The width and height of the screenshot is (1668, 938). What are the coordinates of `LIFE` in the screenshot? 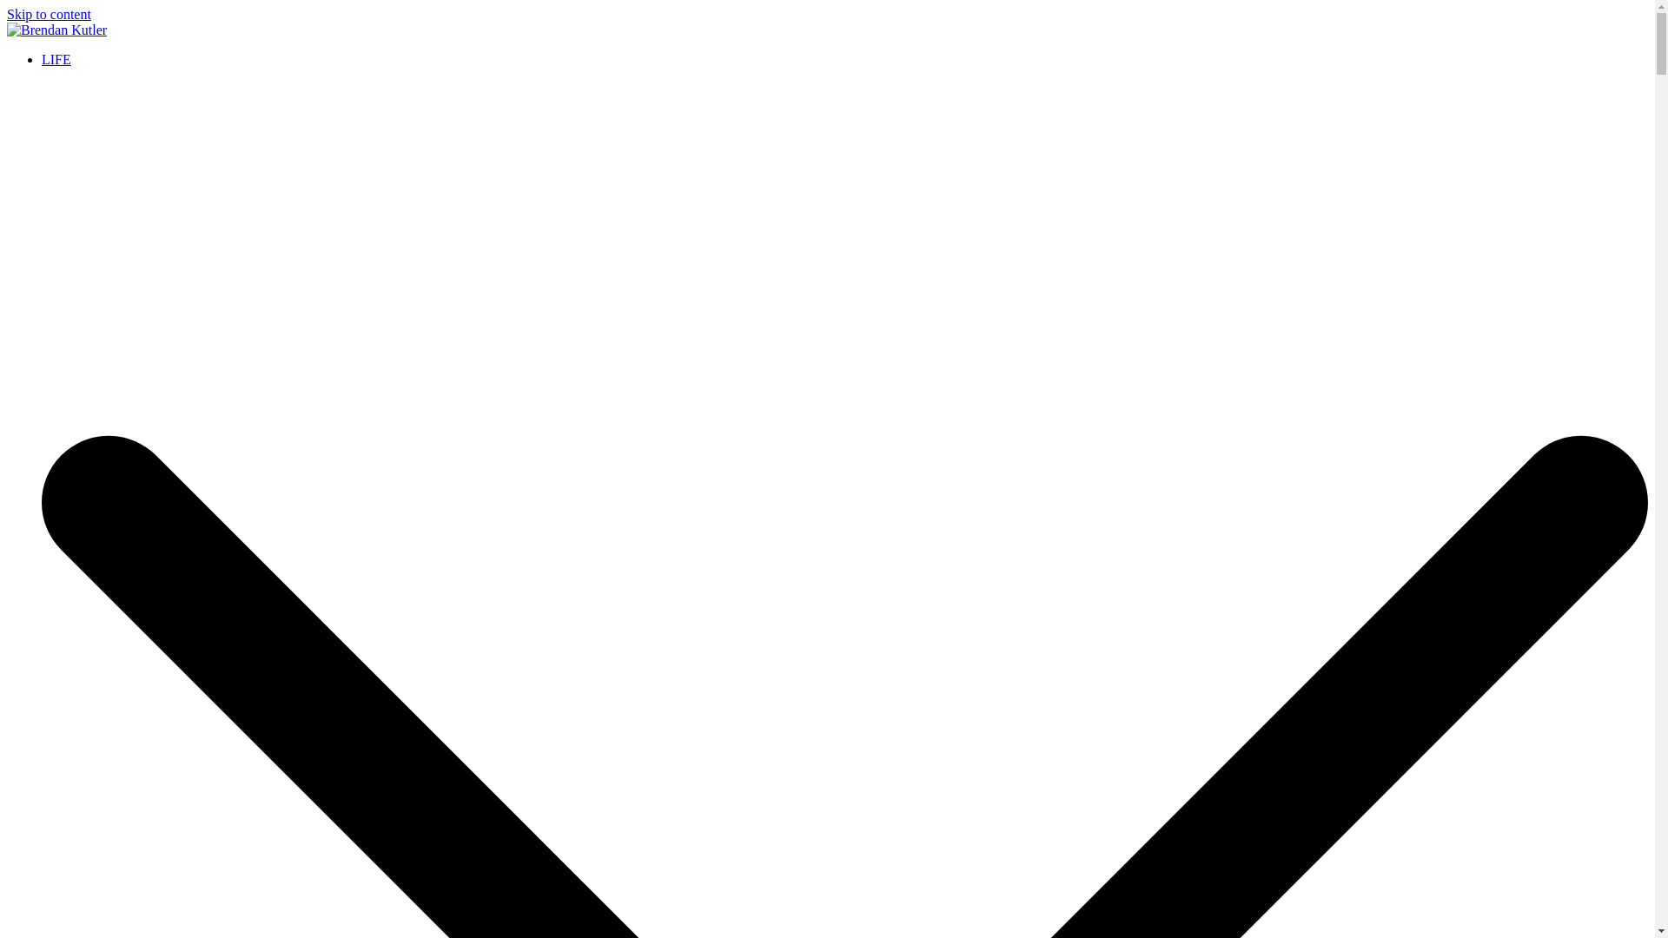 It's located at (56, 59).